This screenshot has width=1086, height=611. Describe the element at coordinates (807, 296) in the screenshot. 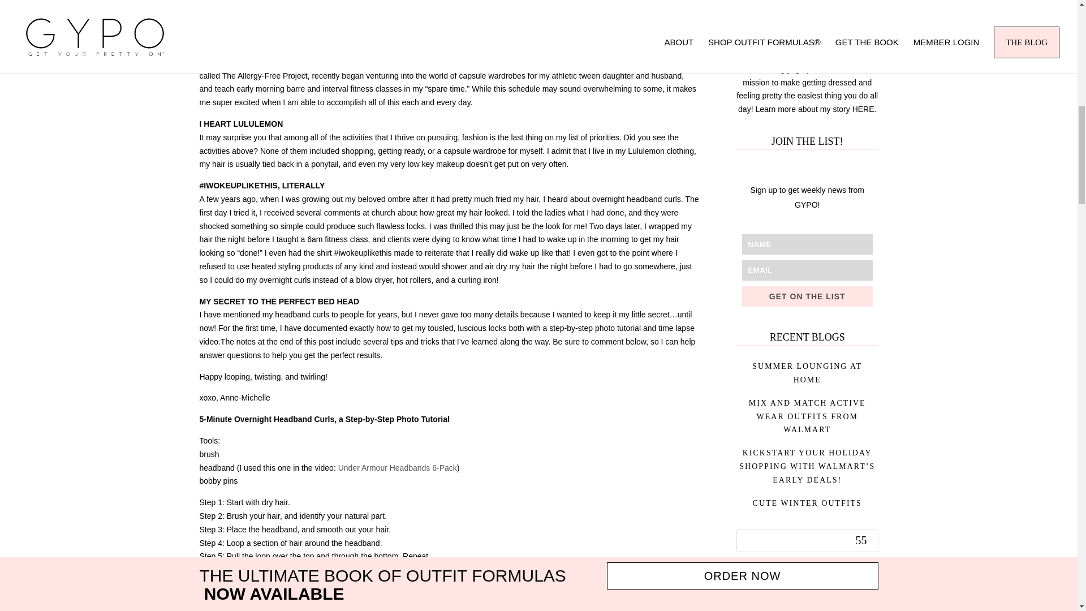

I see `GET ON THE LIST` at that location.